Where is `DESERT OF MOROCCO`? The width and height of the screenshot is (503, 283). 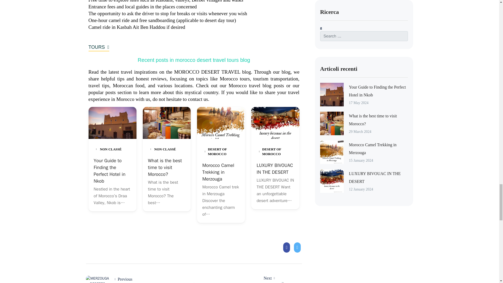
DESERT OF MOROCCO is located at coordinates (275, 169).